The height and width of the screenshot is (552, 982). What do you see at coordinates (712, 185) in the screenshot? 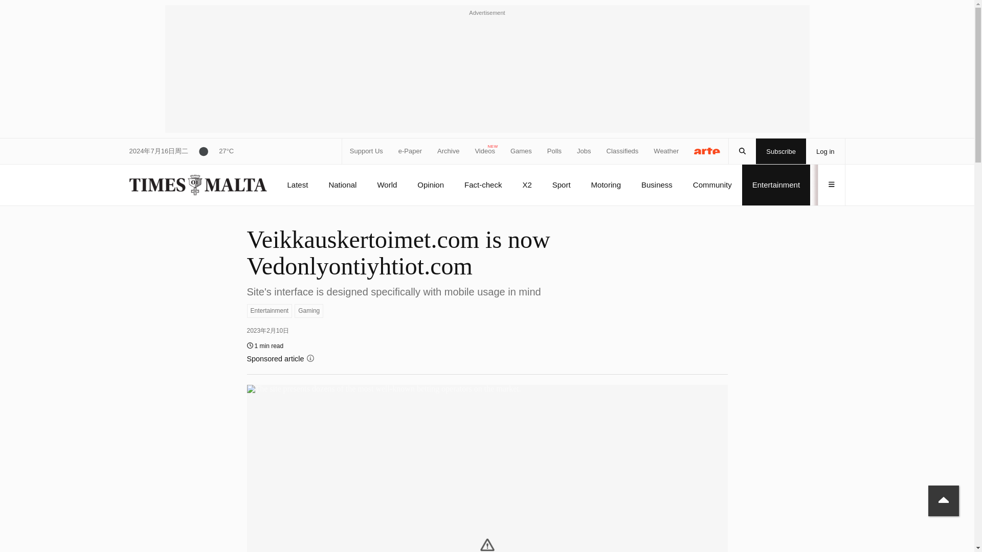
I see `Community` at bounding box center [712, 185].